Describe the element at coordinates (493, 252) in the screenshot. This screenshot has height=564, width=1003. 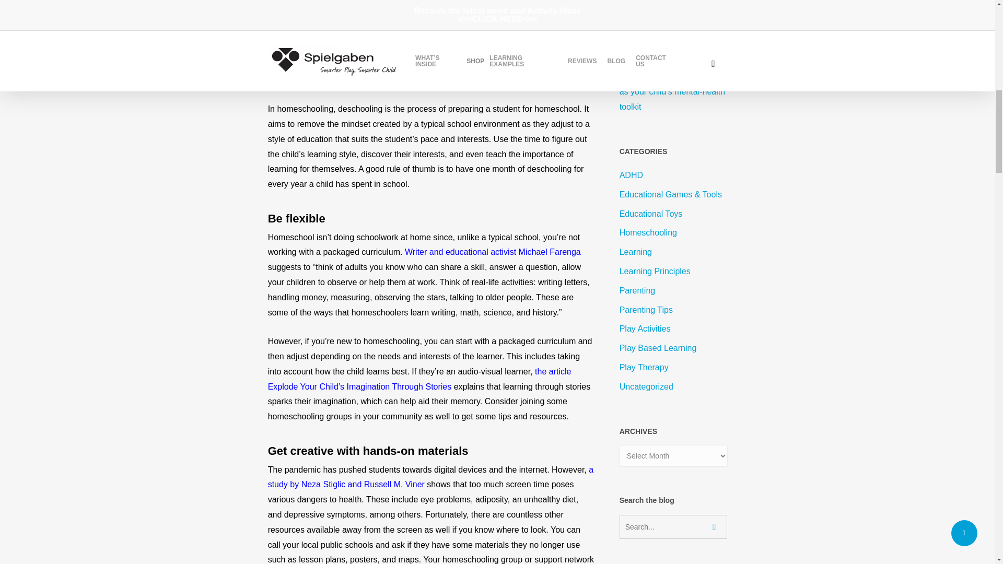
I see `Writer and educational activist Michael Farenga` at that location.